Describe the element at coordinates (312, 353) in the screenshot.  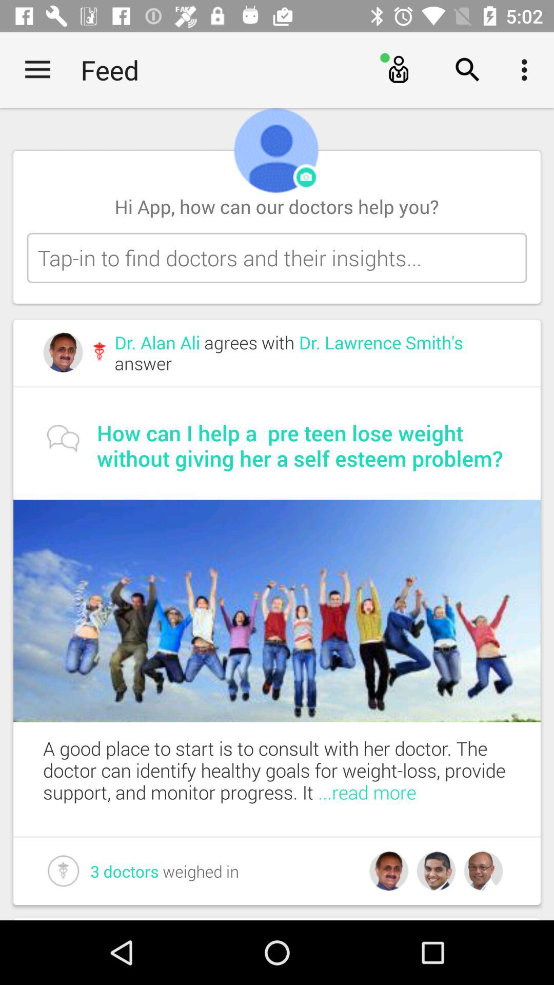
I see `open dr alan ali` at that location.